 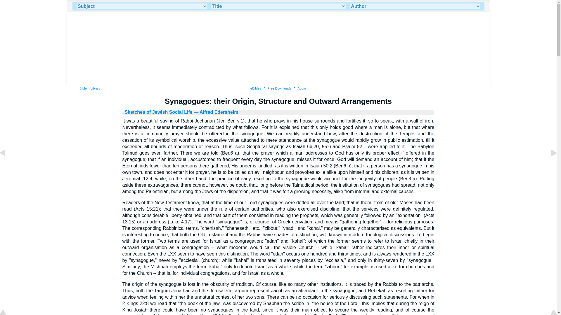 I want to click on chapter 15 relation of the, so click(x=7, y=166).